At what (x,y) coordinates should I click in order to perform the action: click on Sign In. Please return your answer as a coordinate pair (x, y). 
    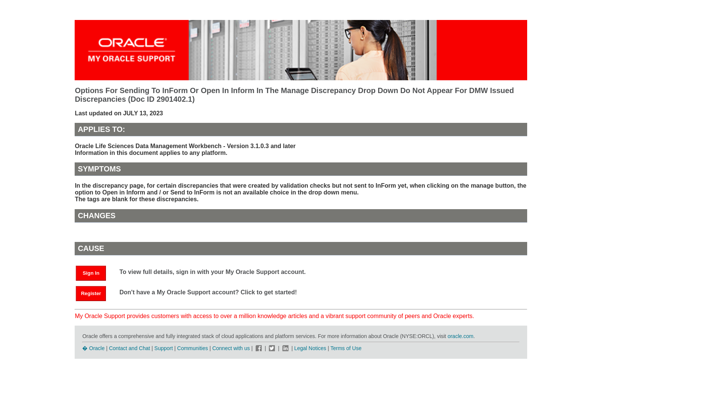
    Looking at the image, I should click on (90, 273).